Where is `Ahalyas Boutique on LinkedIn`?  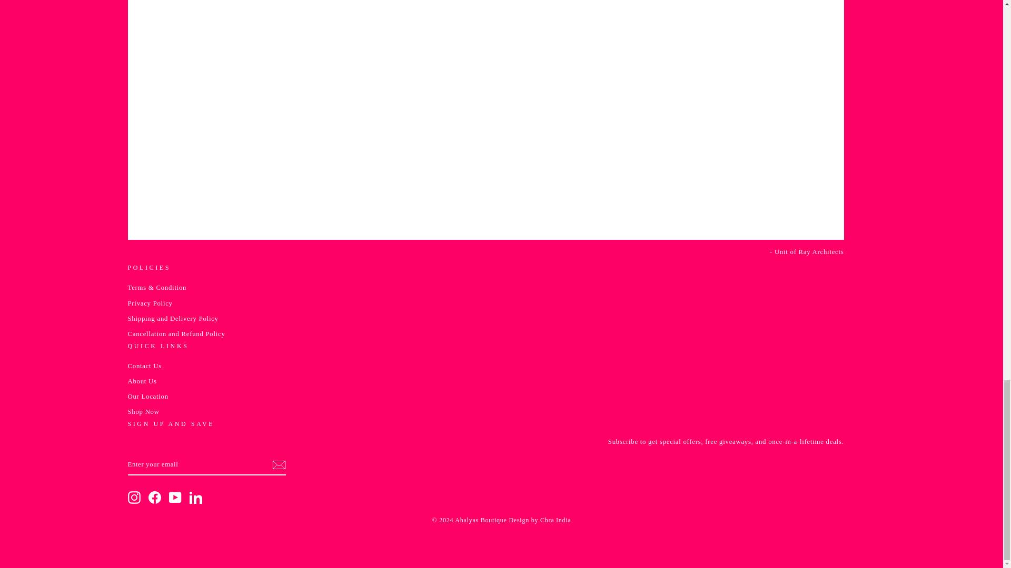
Ahalyas Boutique on LinkedIn is located at coordinates (196, 498).